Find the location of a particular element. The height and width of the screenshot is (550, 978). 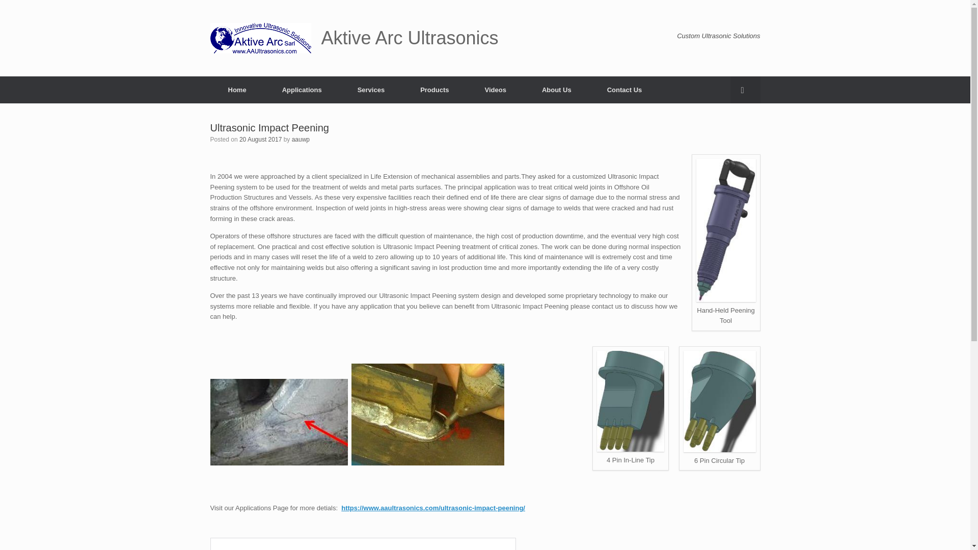

15:42 is located at coordinates (260, 139).